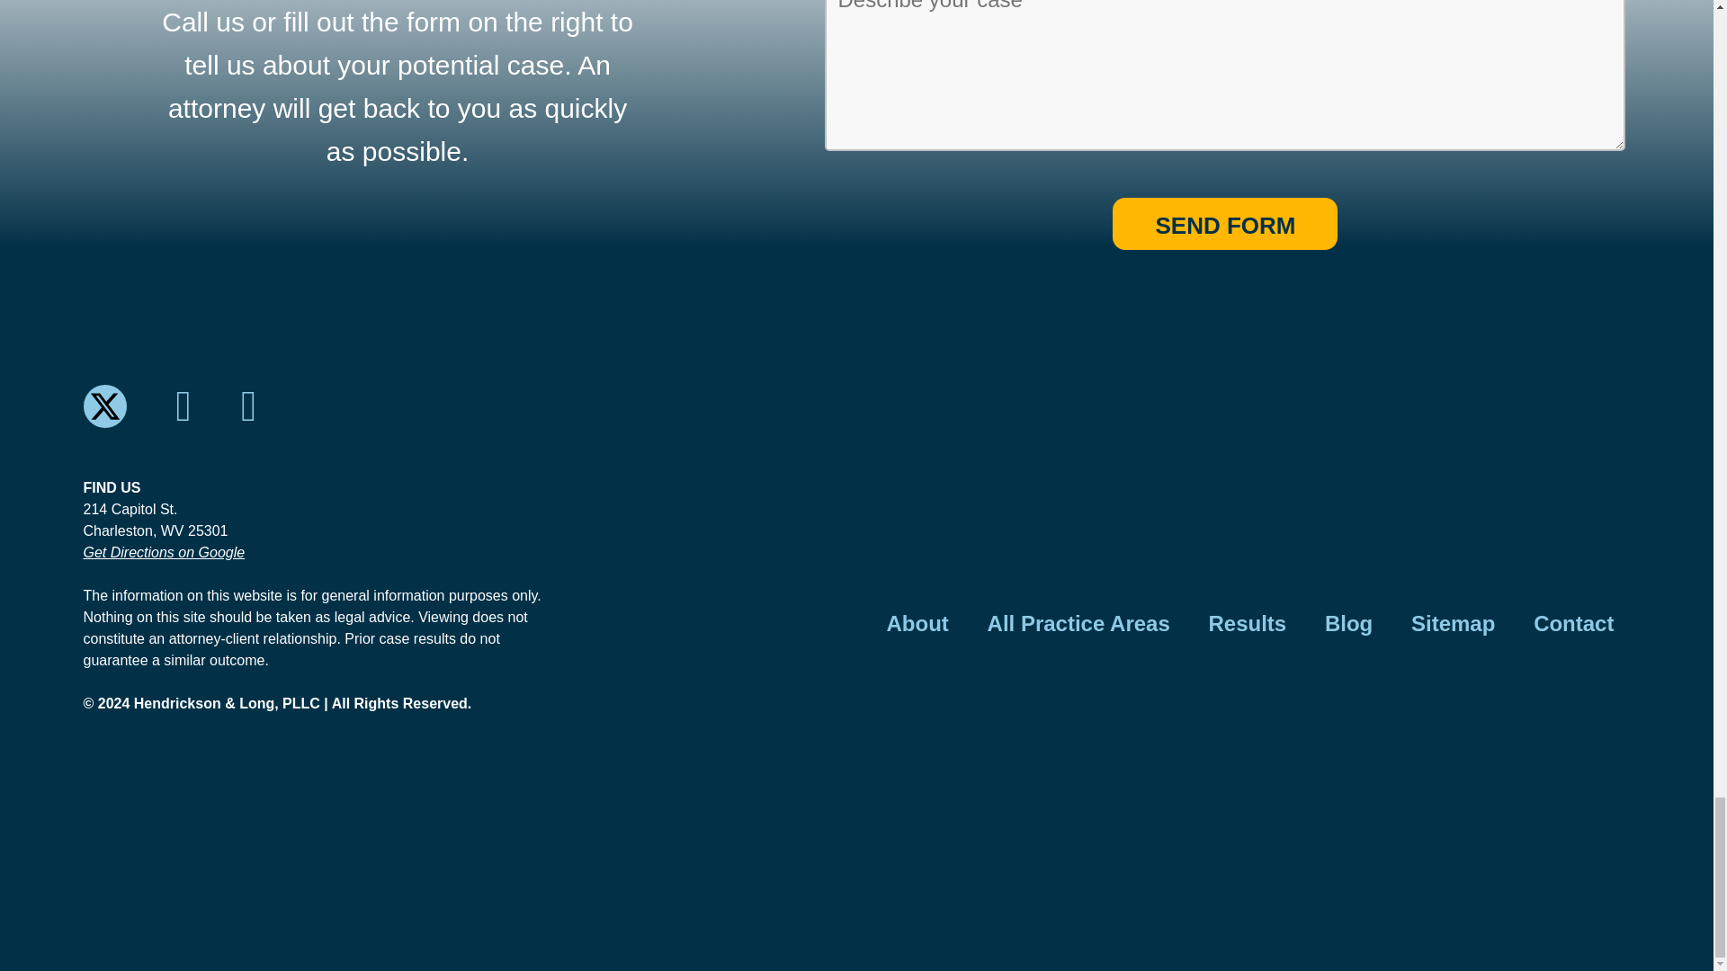 Image resolution: width=1727 pixels, height=971 pixels. Describe the element at coordinates (1224, 223) in the screenshot. I see `Send Form` at that location.